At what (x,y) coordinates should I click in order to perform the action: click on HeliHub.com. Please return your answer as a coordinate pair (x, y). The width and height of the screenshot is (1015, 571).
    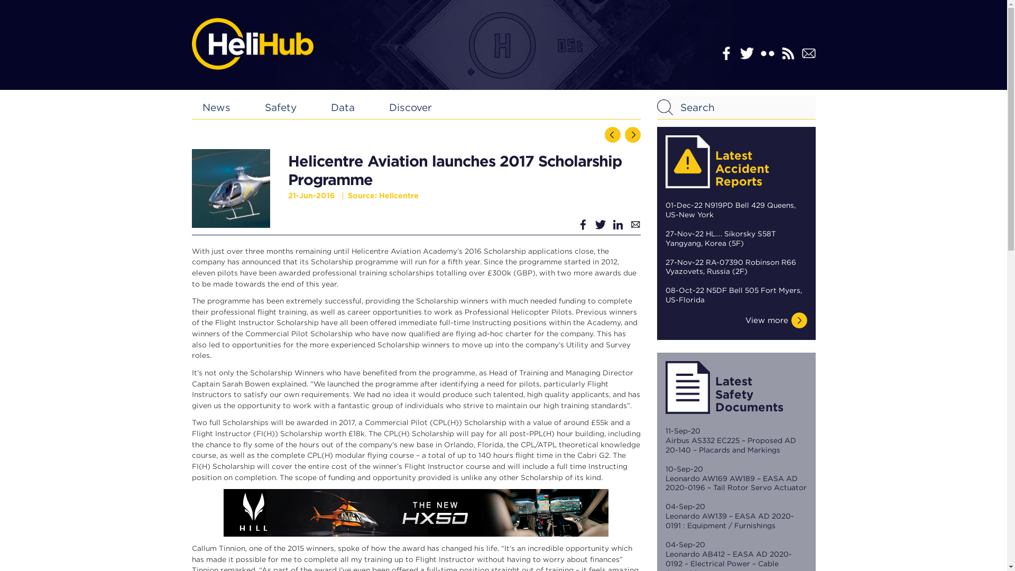
    Looking at the image, I should click on (252, 43).